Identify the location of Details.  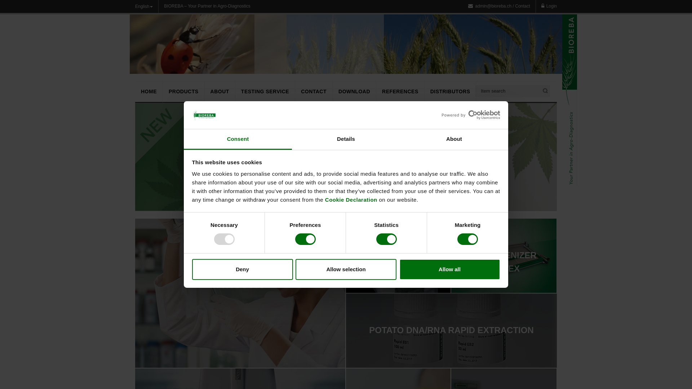
(346, 140).